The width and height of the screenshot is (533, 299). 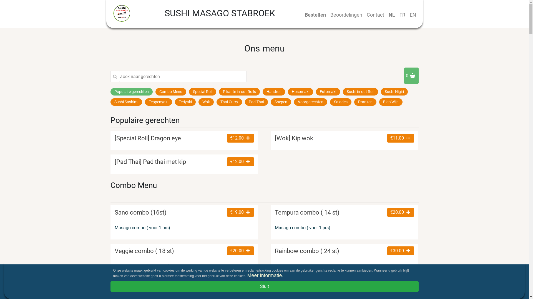 What do you see at coordinates (346, 15) in the screenshot?
I see `Beoordelingen` at bounding box center [346, 15].